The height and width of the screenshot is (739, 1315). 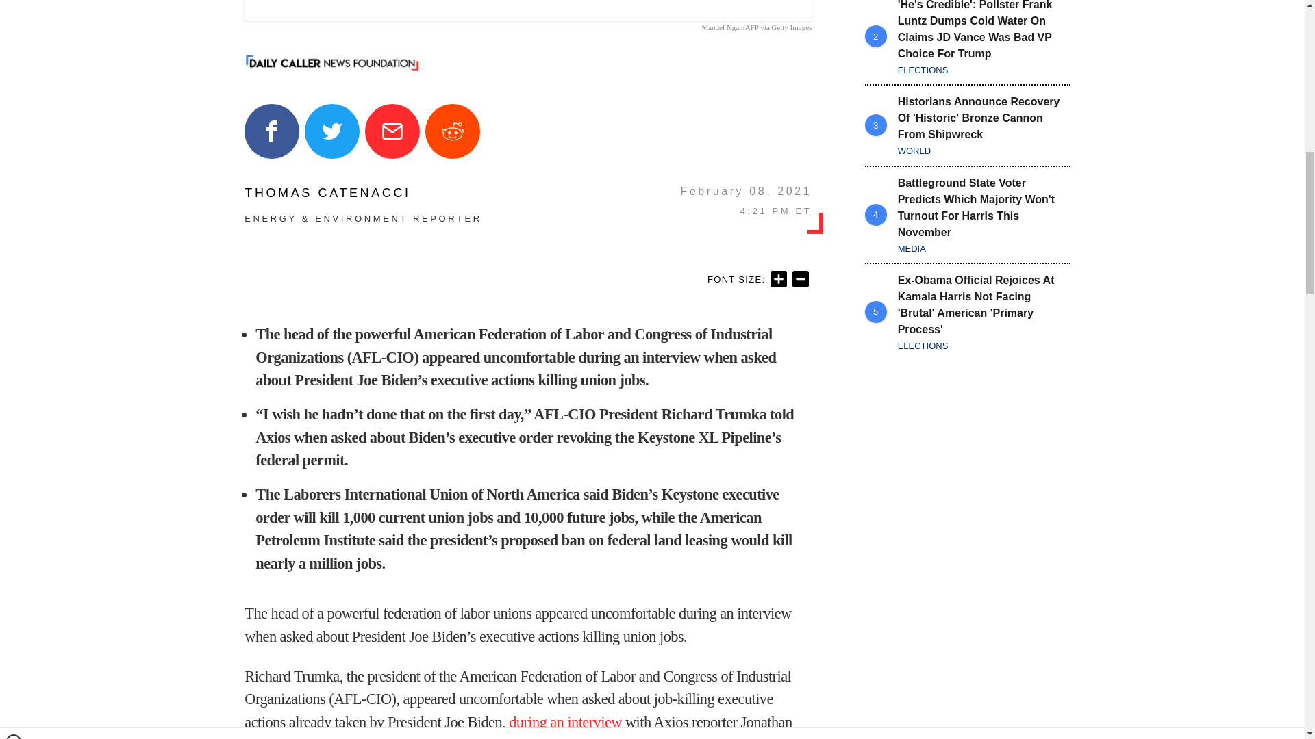 I want to click on supported, so click(x=458, y=738).